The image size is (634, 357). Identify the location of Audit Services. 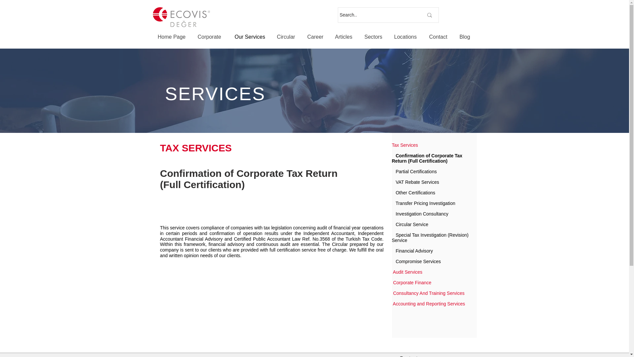
(407, 272).